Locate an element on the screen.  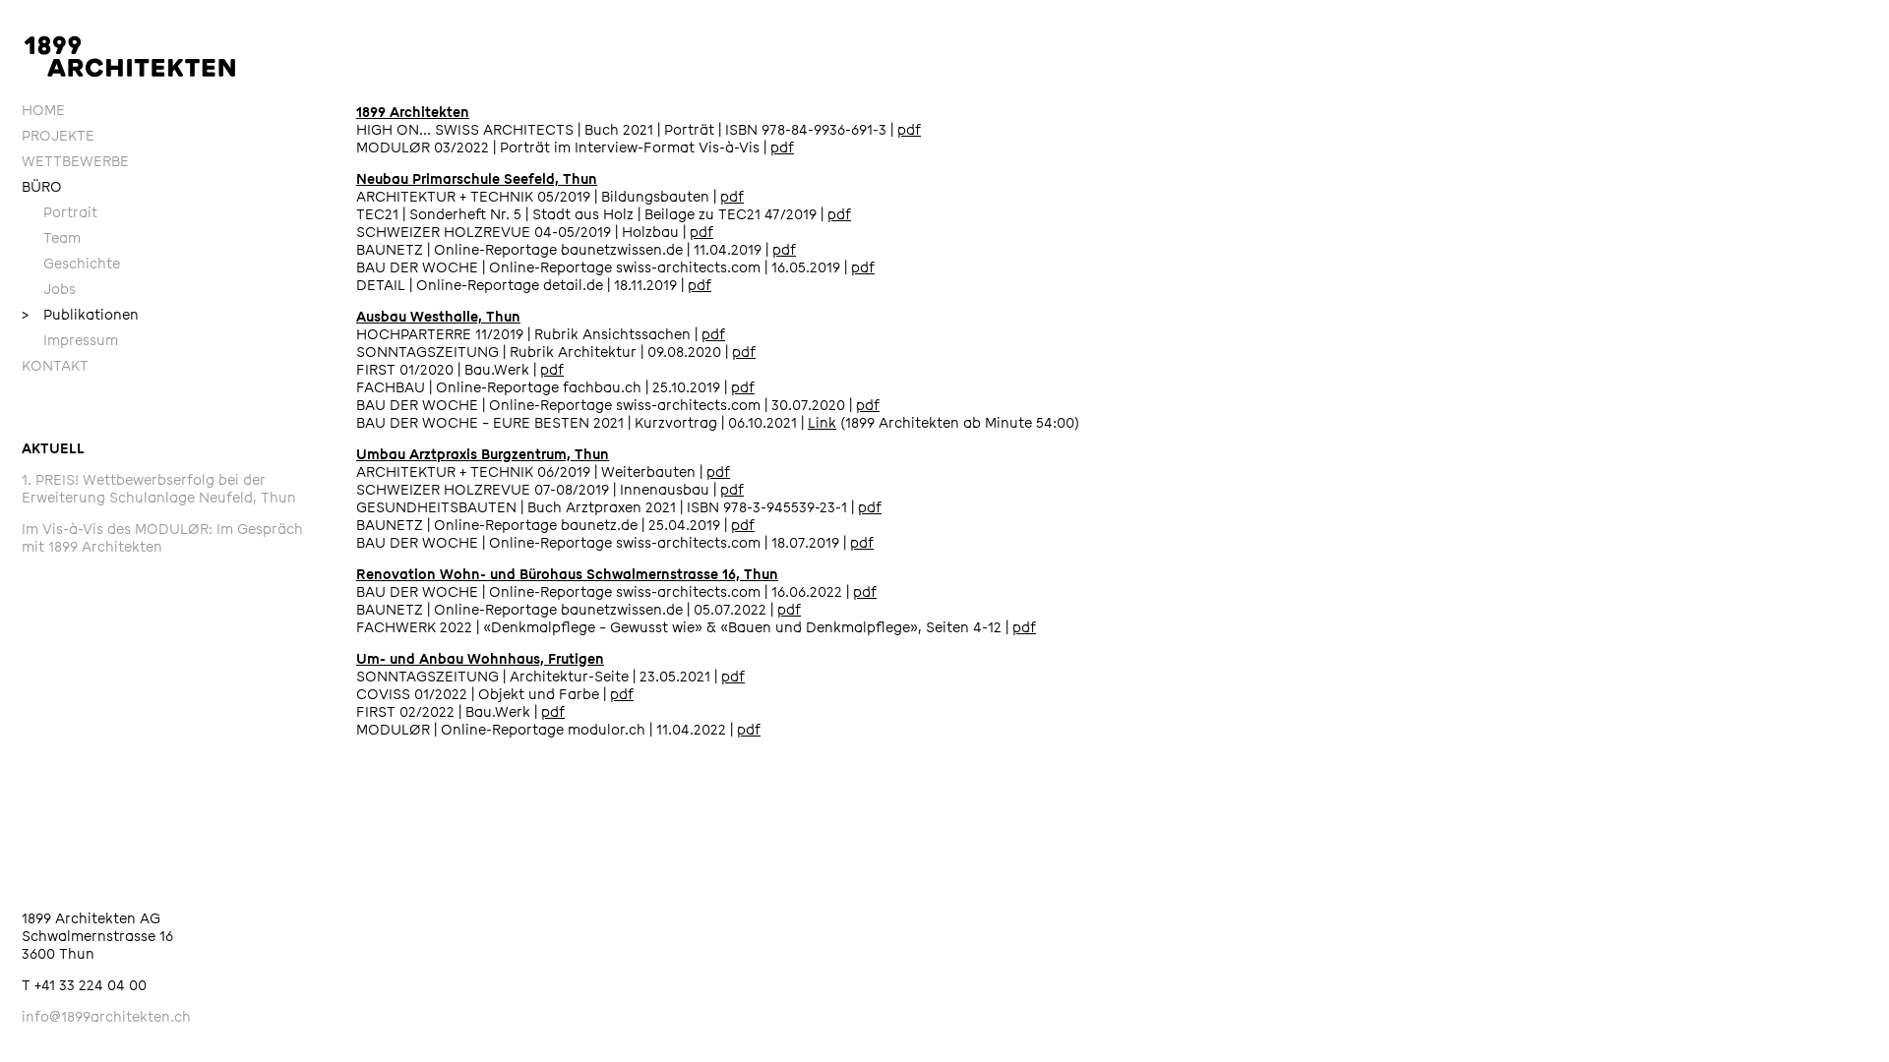
pdf is located at coordinates (868, 405).